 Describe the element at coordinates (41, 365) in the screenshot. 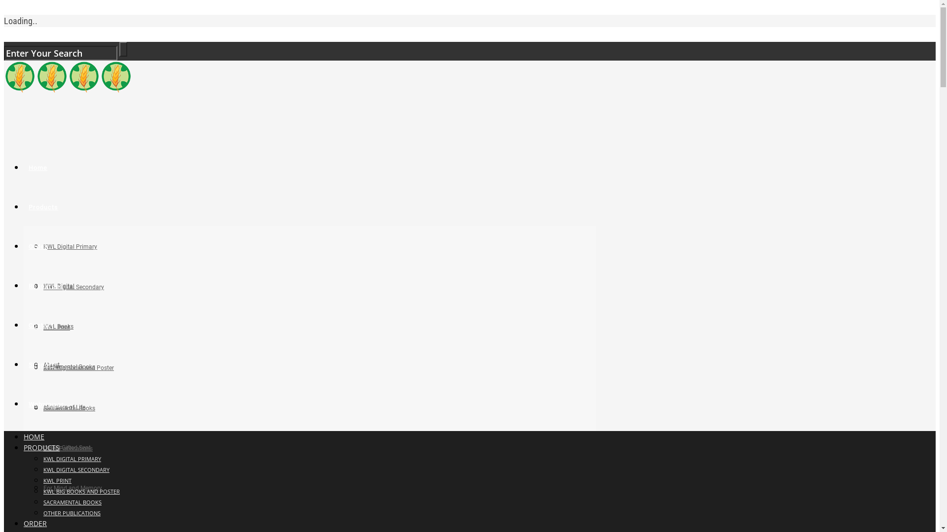

I see `Support` at that location.